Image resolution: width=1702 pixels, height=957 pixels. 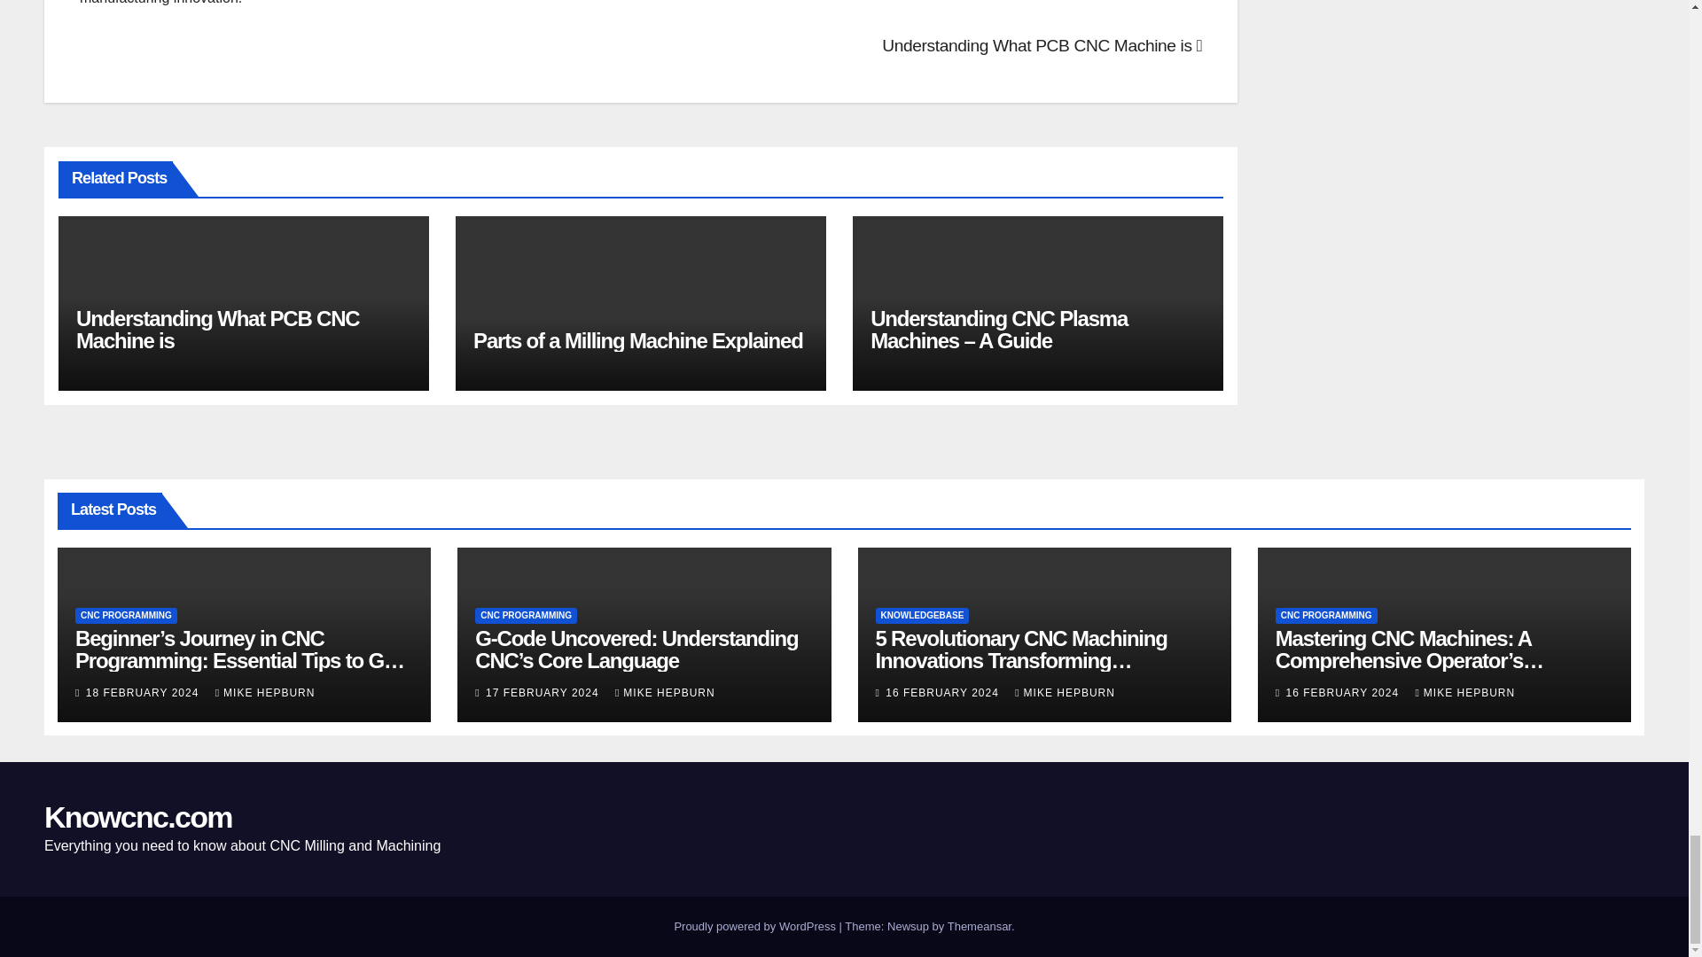 I want to click on Parts of a Milling Machine Explained, so click(x=638, y=340).